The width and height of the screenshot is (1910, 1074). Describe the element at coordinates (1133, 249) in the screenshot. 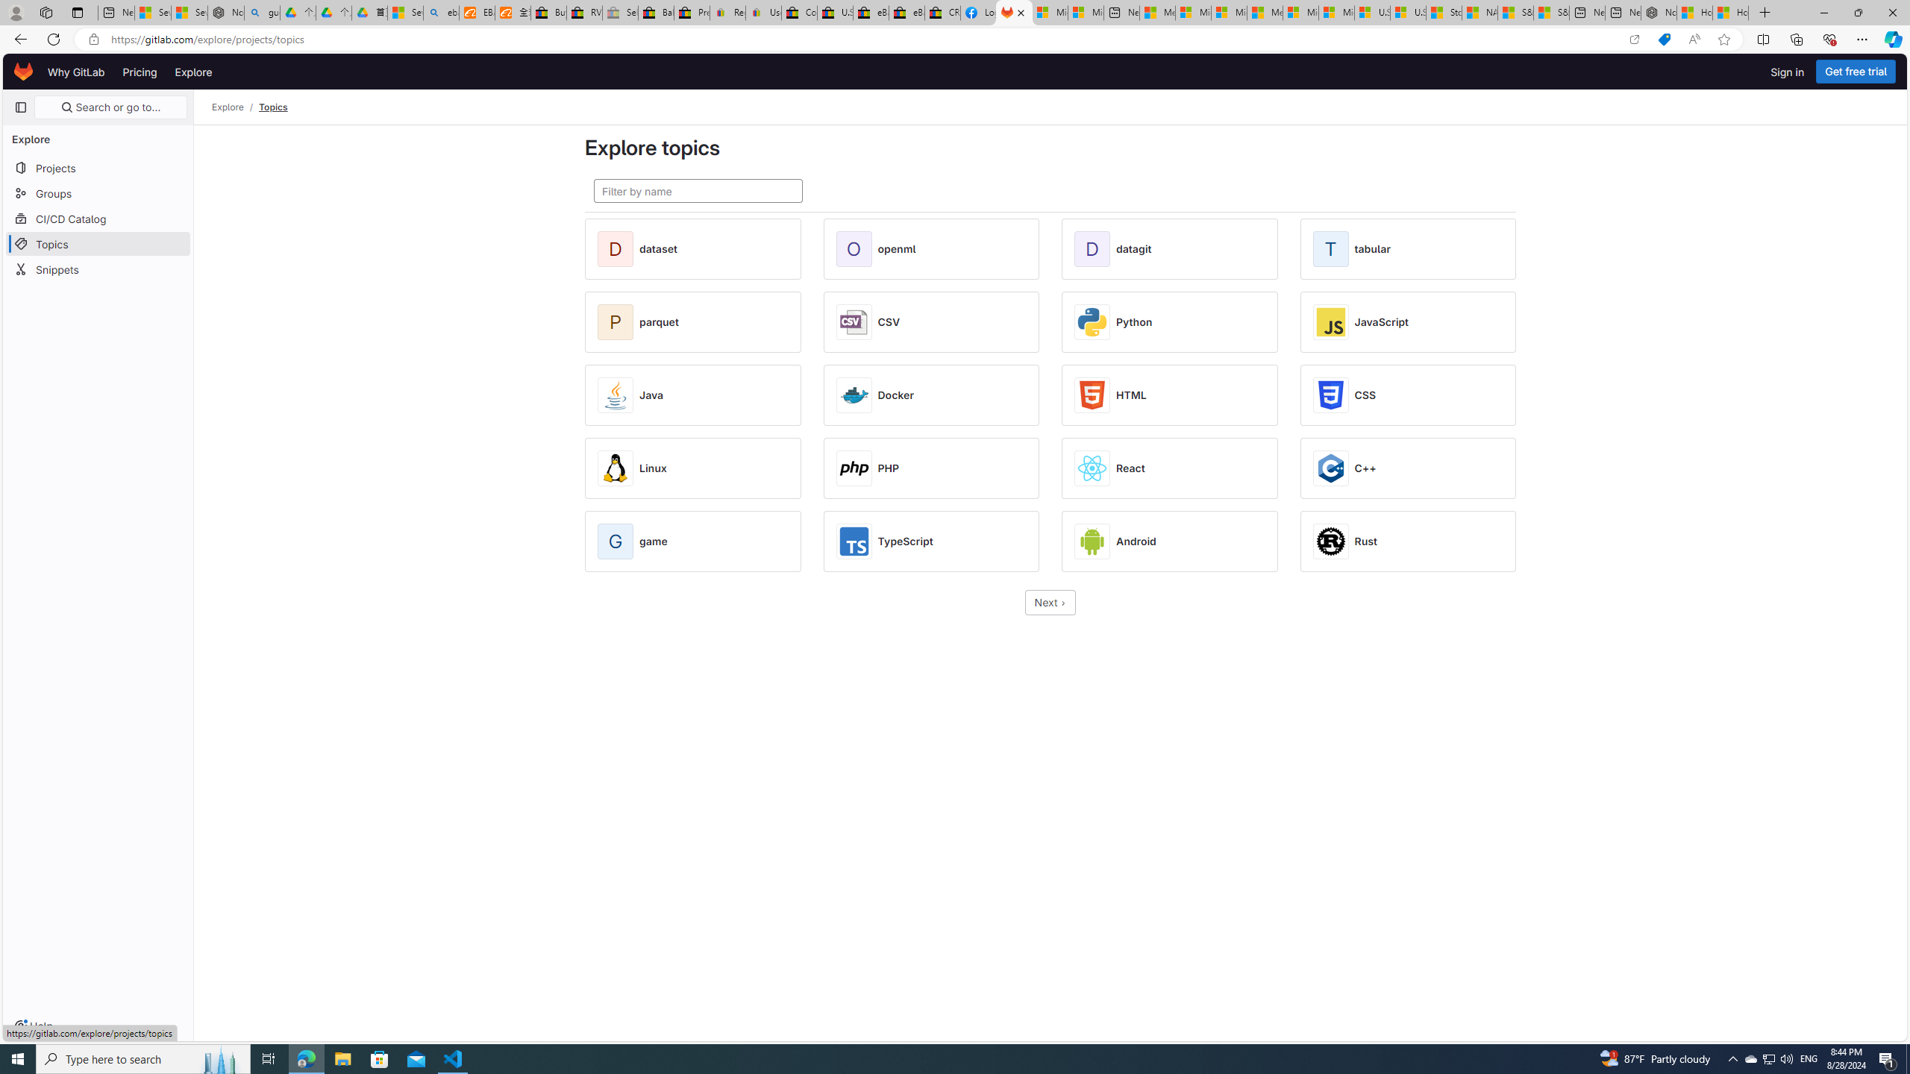

I see `datagit` at that location.